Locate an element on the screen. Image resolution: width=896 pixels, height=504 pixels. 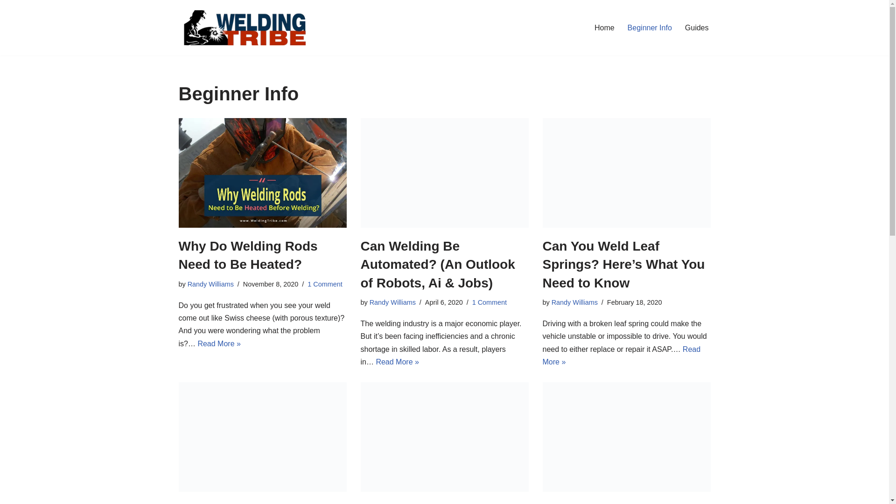
1 Comment is located at coordinates (489, 302).